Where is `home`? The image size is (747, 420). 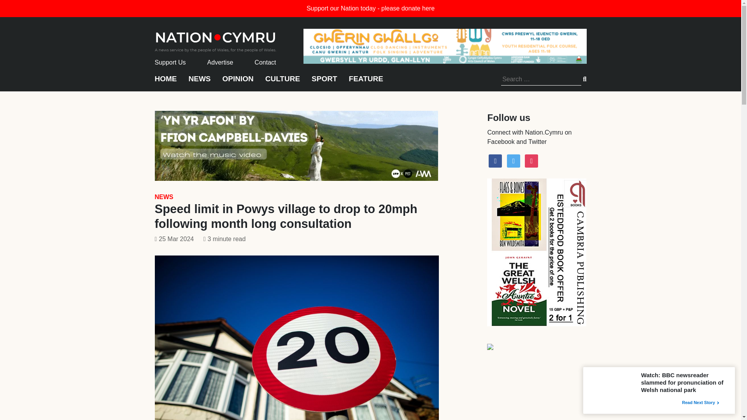 home is located at coordinates (216, 40).